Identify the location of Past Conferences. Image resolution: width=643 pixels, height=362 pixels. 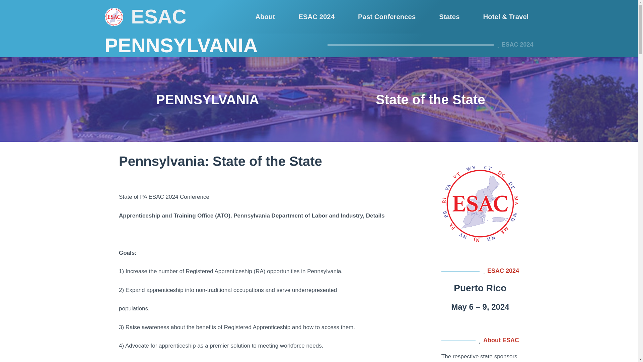
(386, 17).